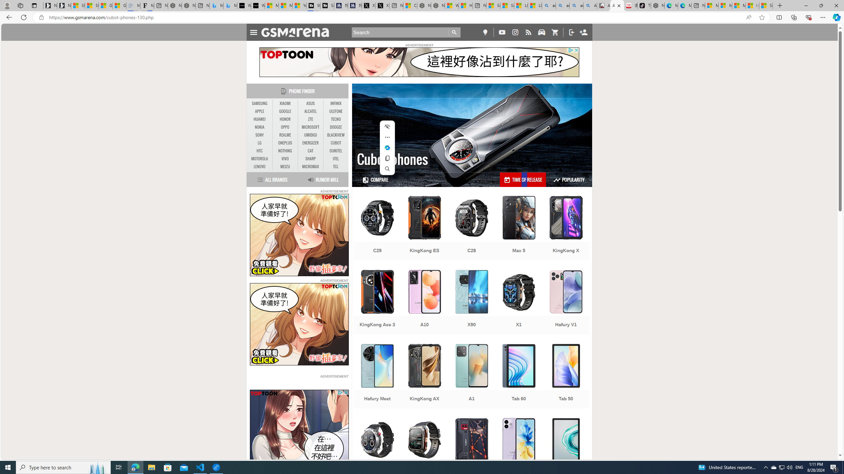 The image size is (844, 474). Describe the element at coordinates (425, 229) in the screenshot. I see `KingKong ES` at that location.